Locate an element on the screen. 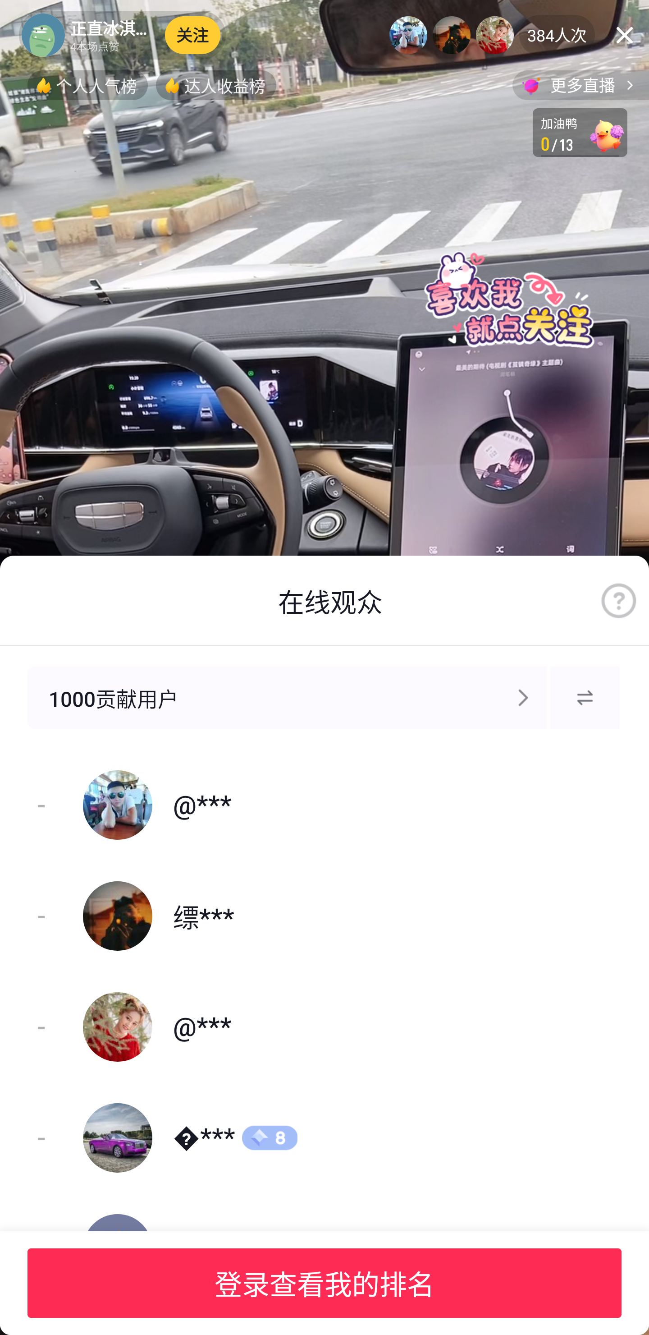 Image resolution: width=649 pixels, height=1335 pixels. 规则按钮 is located at coordinates (618, 601).